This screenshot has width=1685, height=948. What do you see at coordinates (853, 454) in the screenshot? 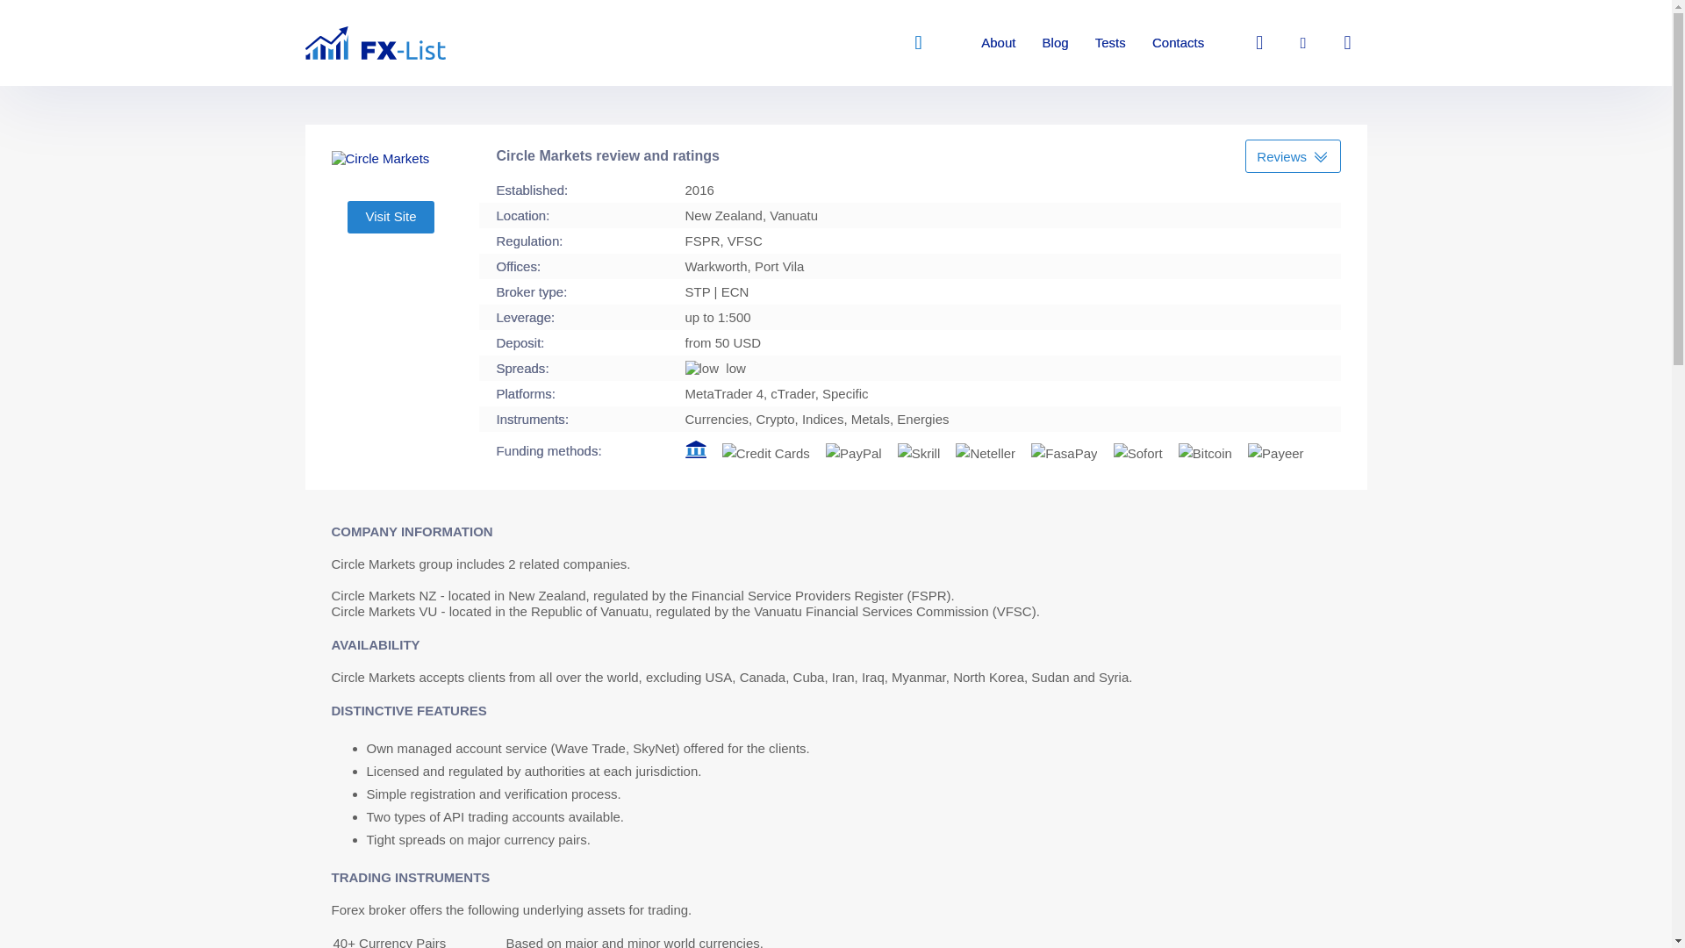
I see `PayPal` at bounding box center [853, 454].